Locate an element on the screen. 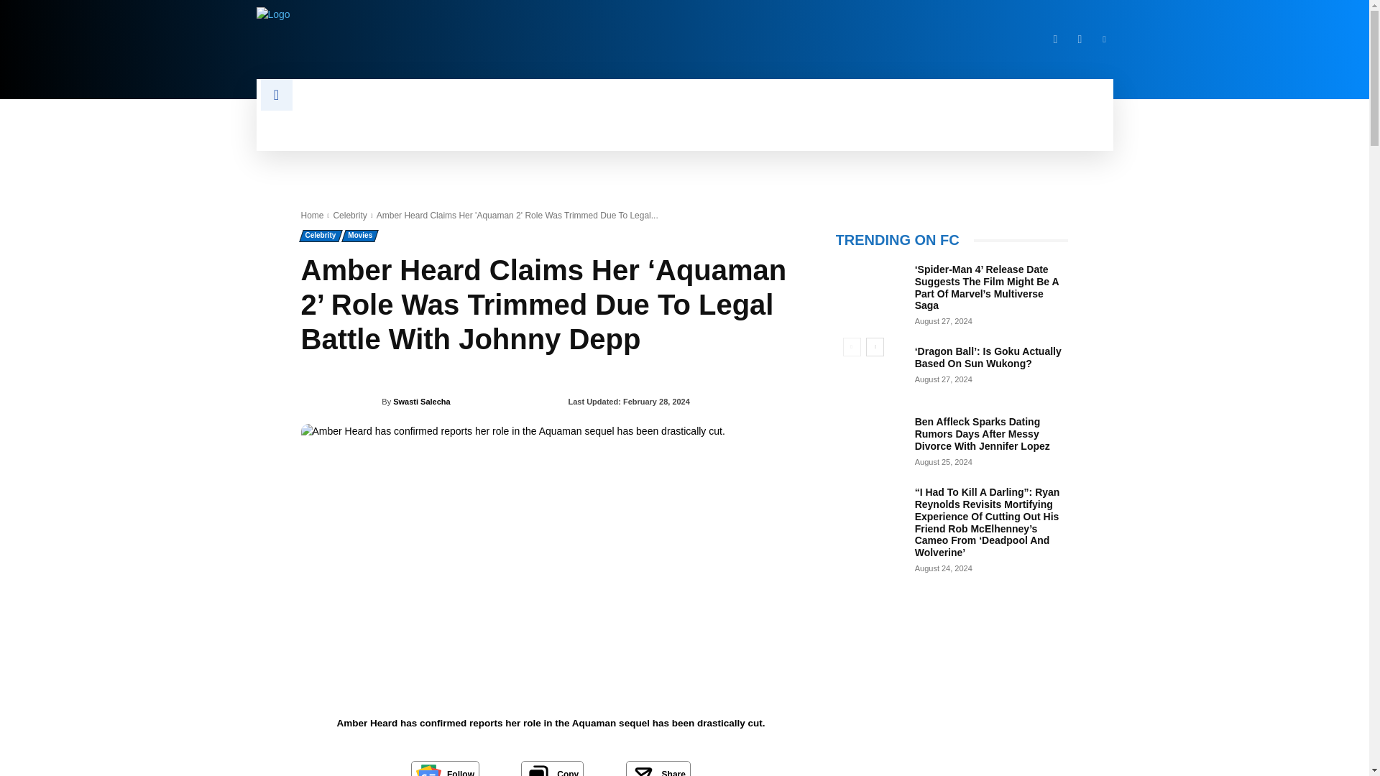 This screenshot has height=776, width=1380. Facebook is located at coordinates (1055, 39).